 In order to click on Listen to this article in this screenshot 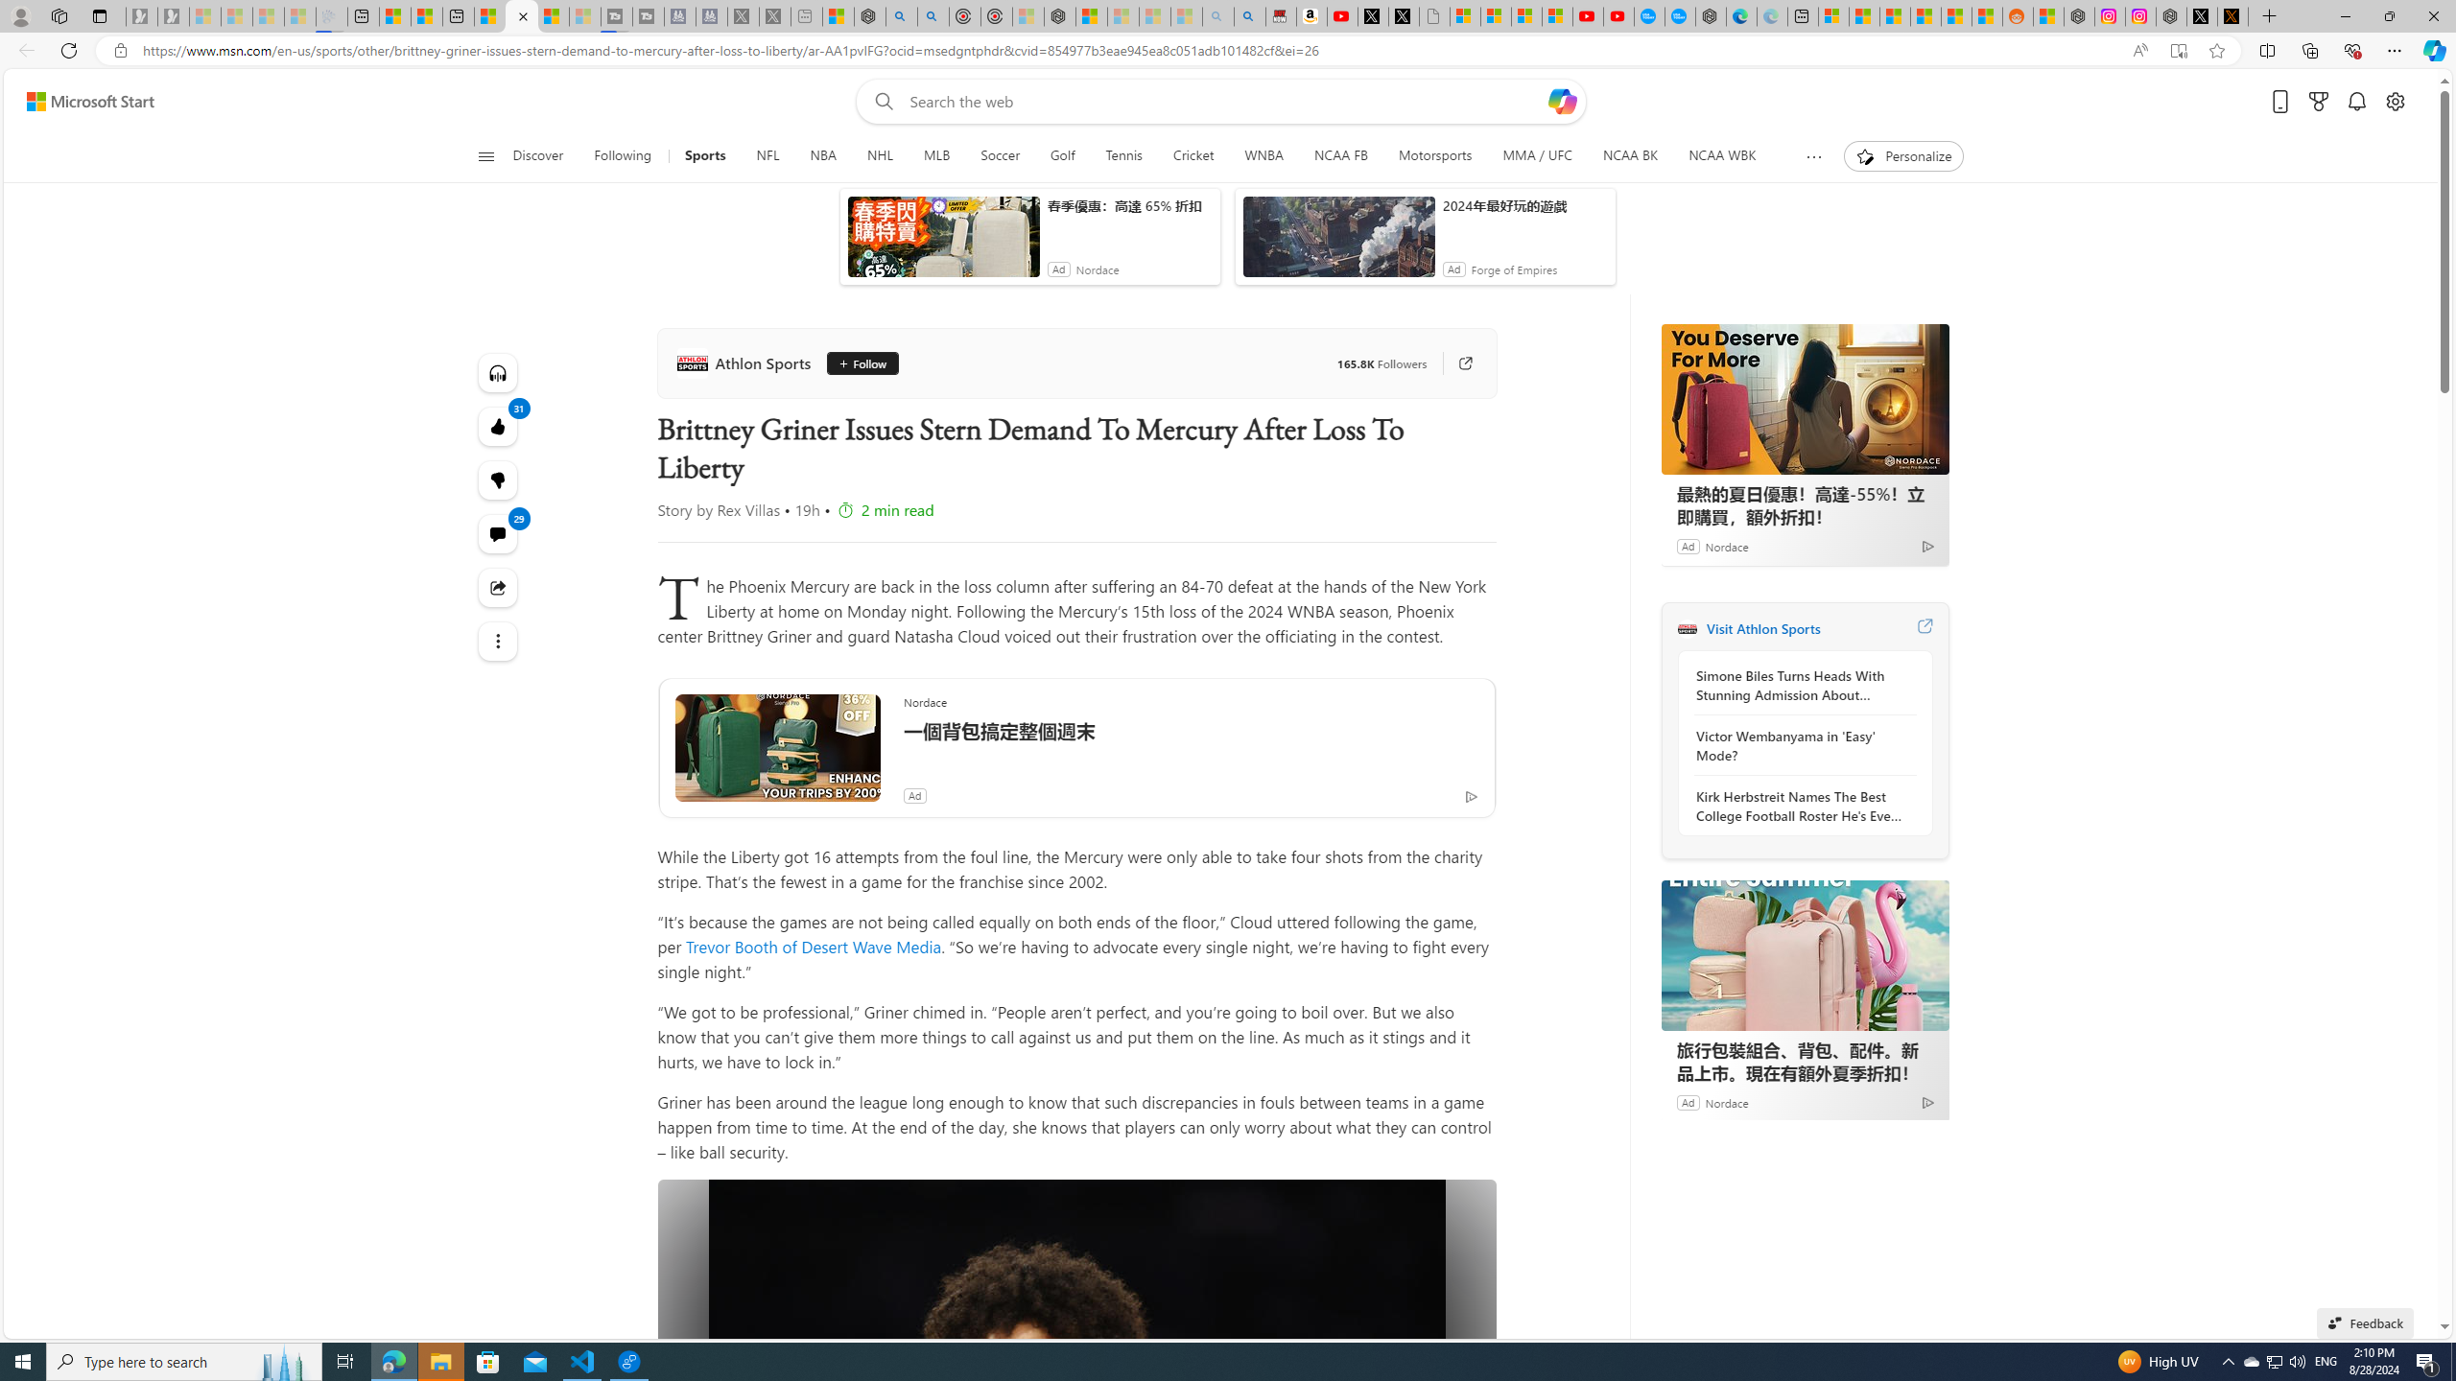, I will do `click(499, 373)`.